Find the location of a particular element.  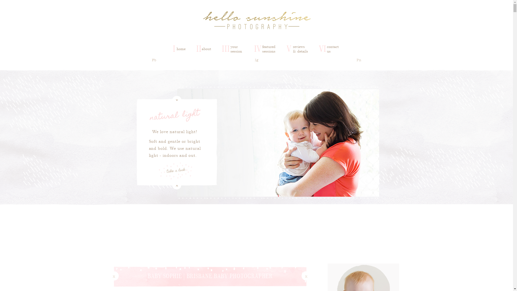

contact us is located at coordinates (334, 49).